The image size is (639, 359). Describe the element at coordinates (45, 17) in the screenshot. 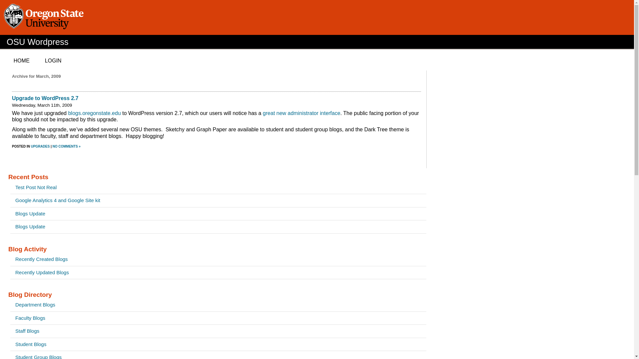

I see `Oregon State University` at that location.